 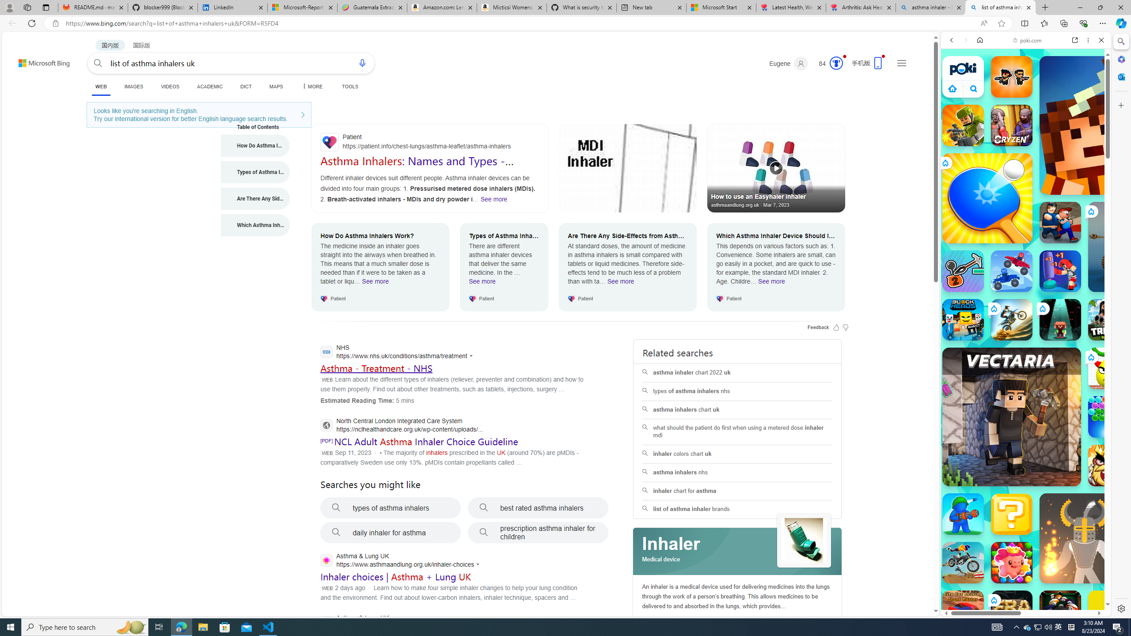 I want to click on Cryzen.io Cryzen.io, so click(x=1012, y=125).